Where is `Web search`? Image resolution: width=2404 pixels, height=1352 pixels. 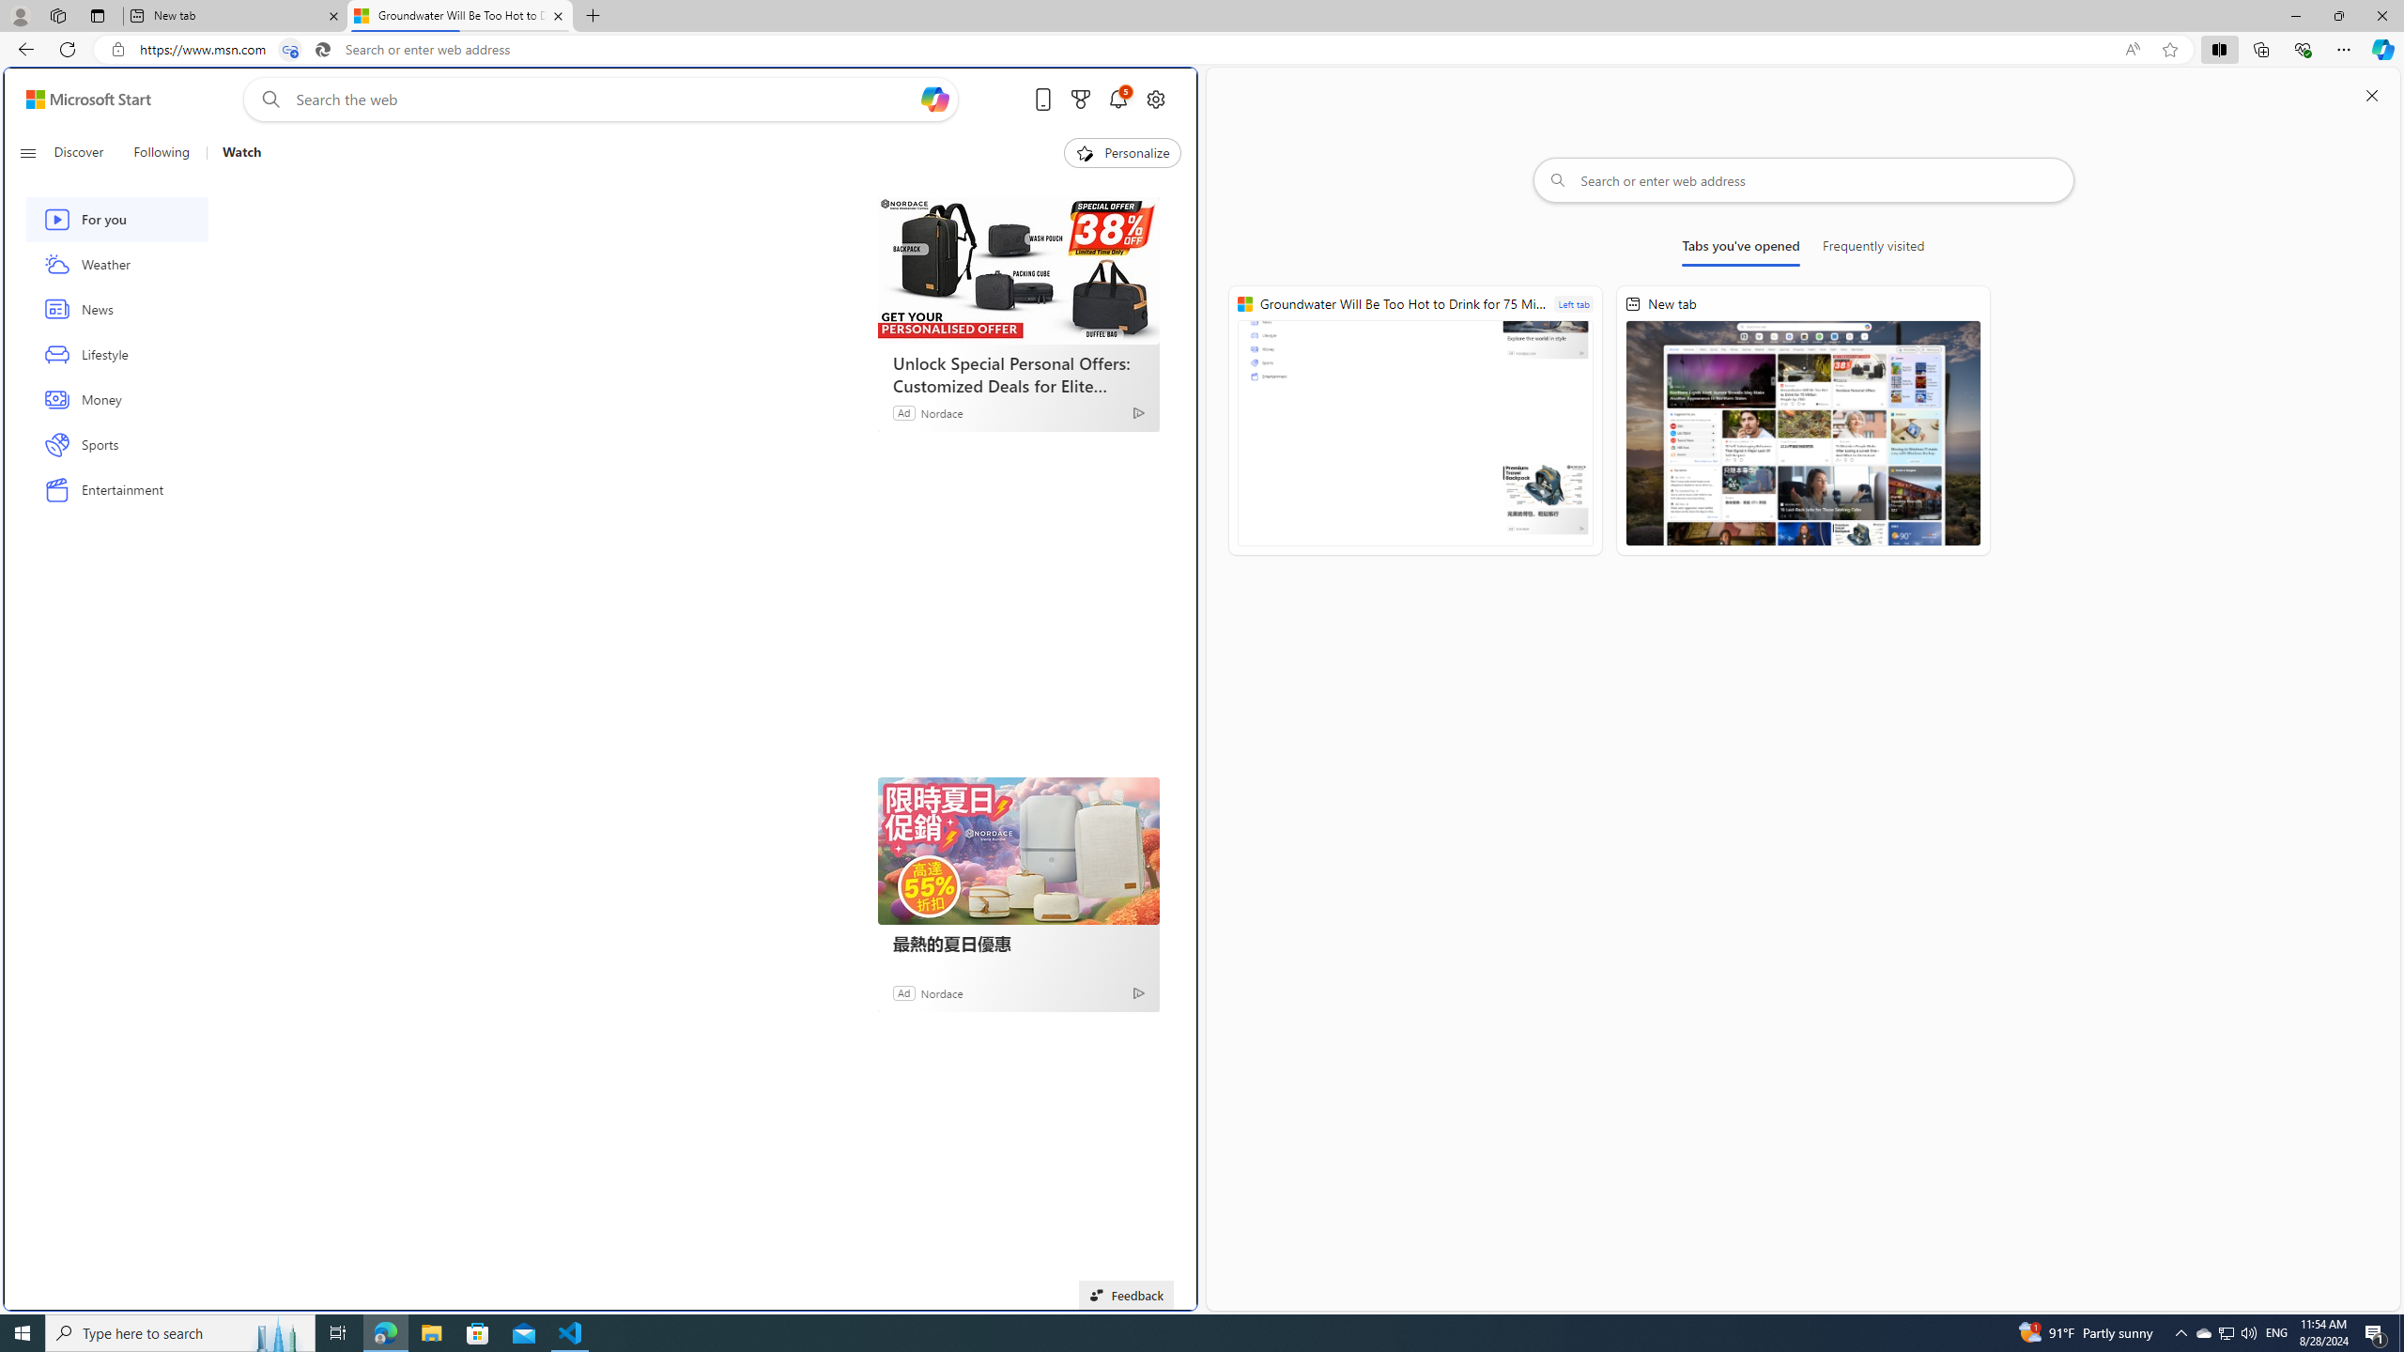 Web search is located at coordinates (267, 100).